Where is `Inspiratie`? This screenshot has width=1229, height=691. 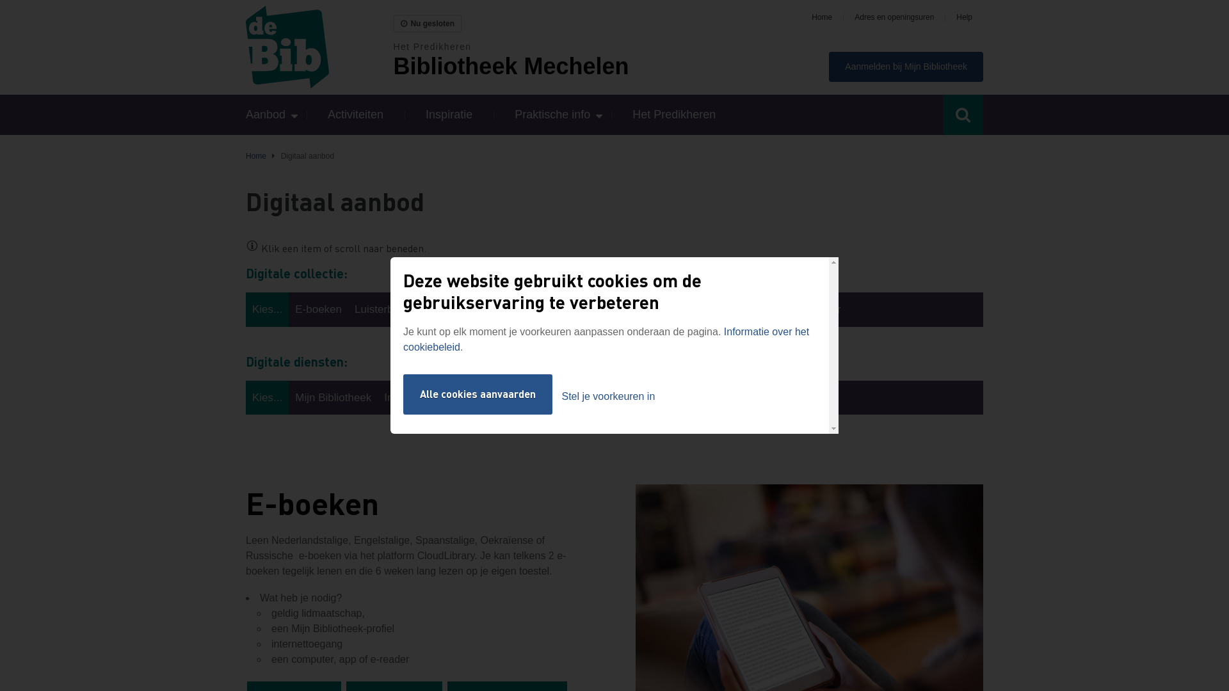 Inspiratie is located at coordinates (449, 115).